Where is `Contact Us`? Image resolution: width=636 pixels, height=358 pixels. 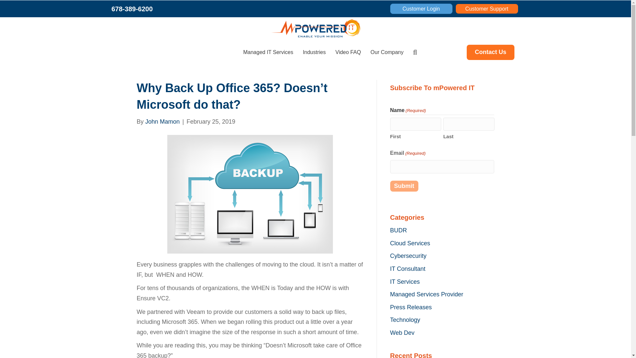
Contact Us is located at coordinates (490, 52).